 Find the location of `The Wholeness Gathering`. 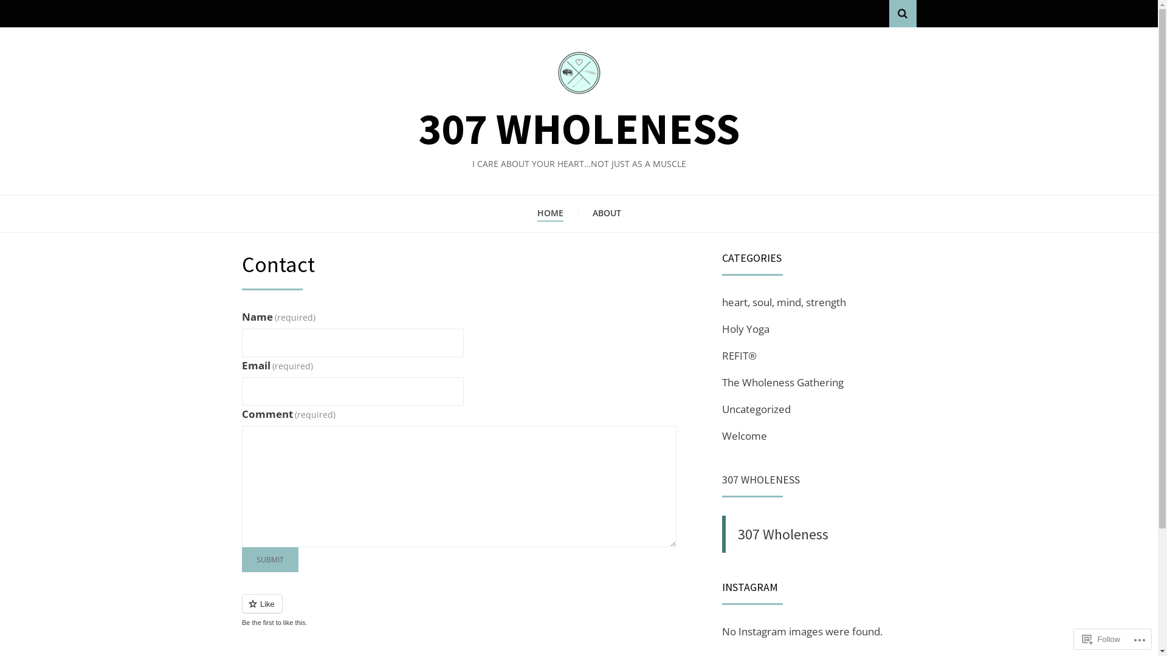

The Wholeness Gathering is located at coordinates (783, 383).